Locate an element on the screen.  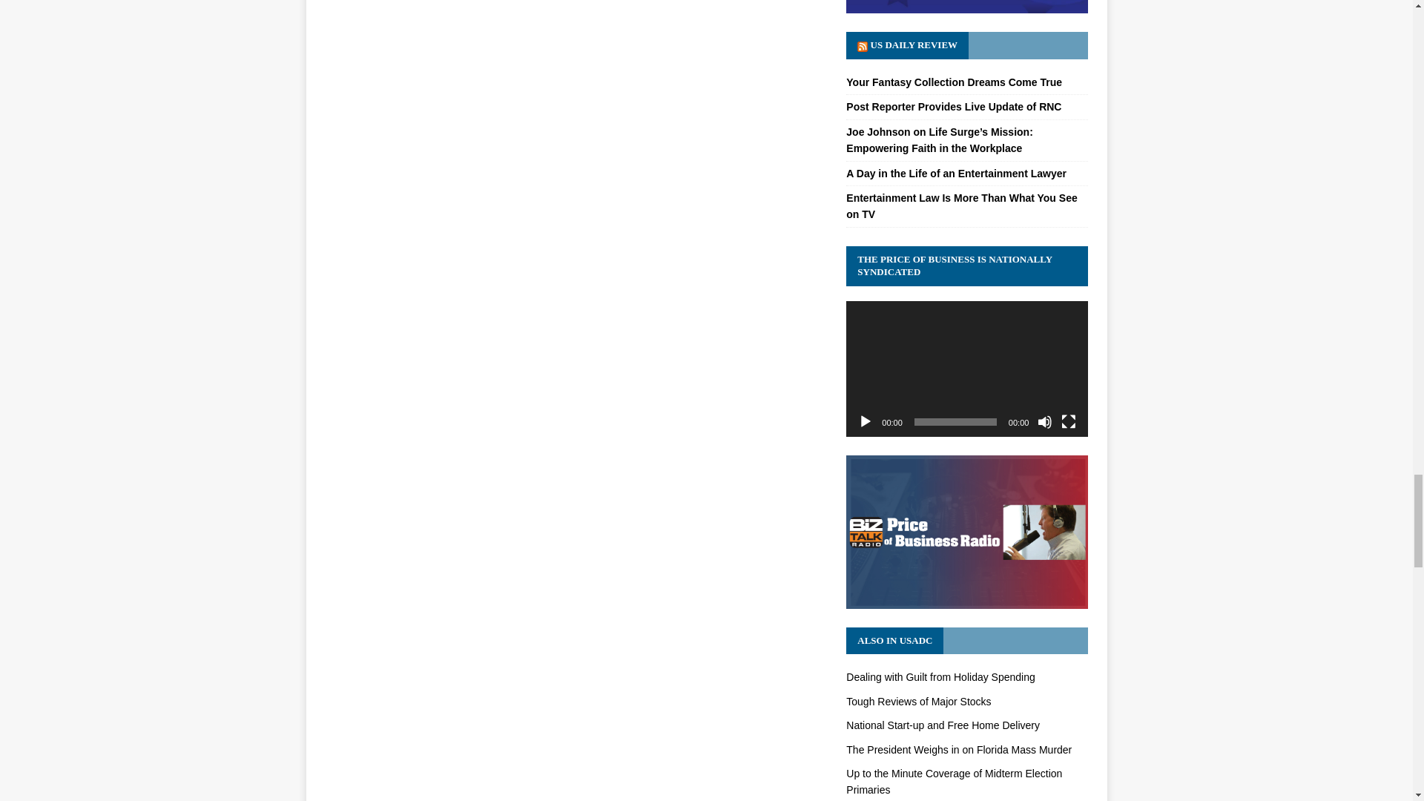
Play is located at coordinates (865, 421).